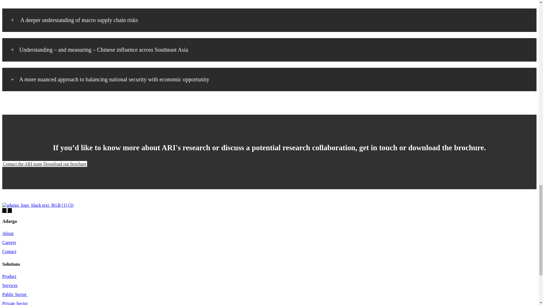 The height and width of the screenshot is (305, 543). Describe the element at coordinates (4, 210) in the screenshot. I see `linkedin-in icon` at that location.